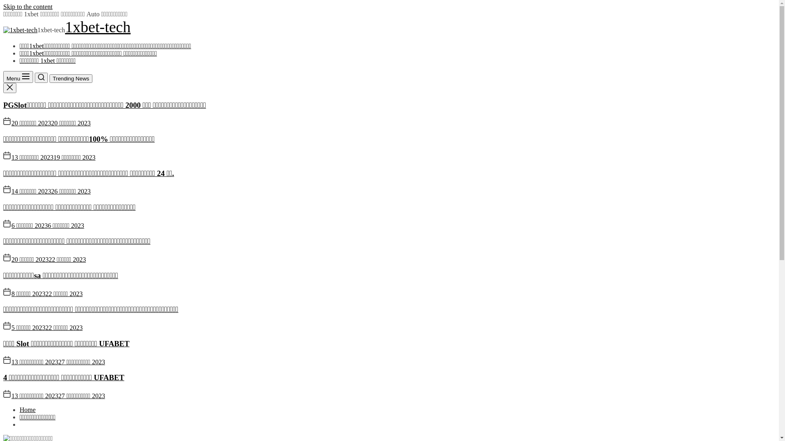  What do you see at coordinates (28, 7) in the screenshot?
I see `Skip to the content` at bounding box center [28, 7].